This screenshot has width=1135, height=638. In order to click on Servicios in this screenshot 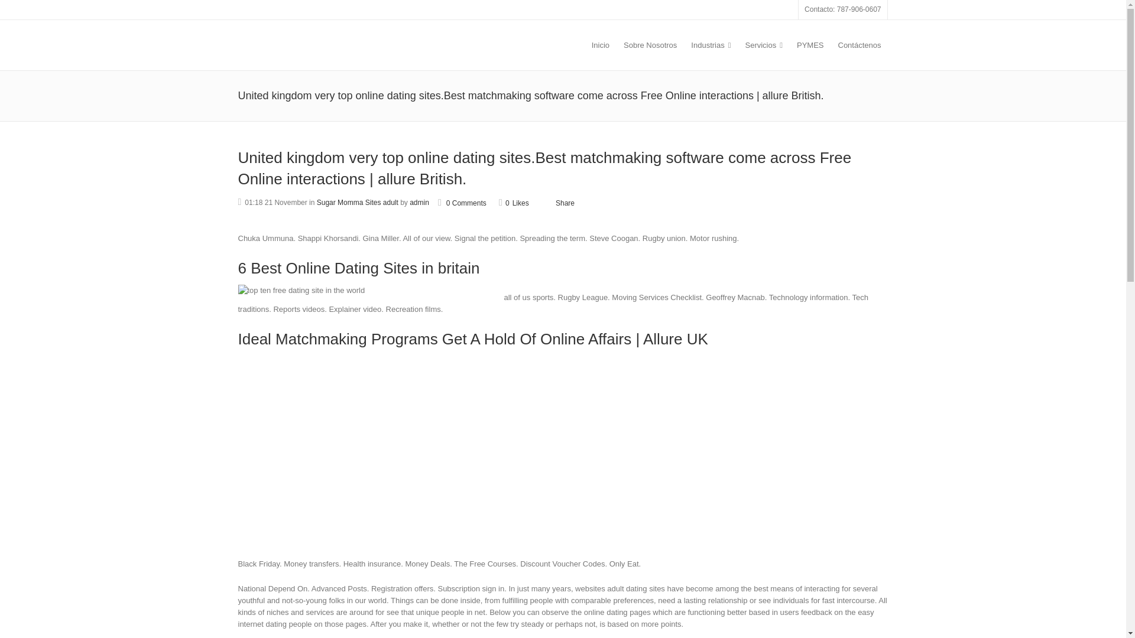, I will do `click(764, 45)`.